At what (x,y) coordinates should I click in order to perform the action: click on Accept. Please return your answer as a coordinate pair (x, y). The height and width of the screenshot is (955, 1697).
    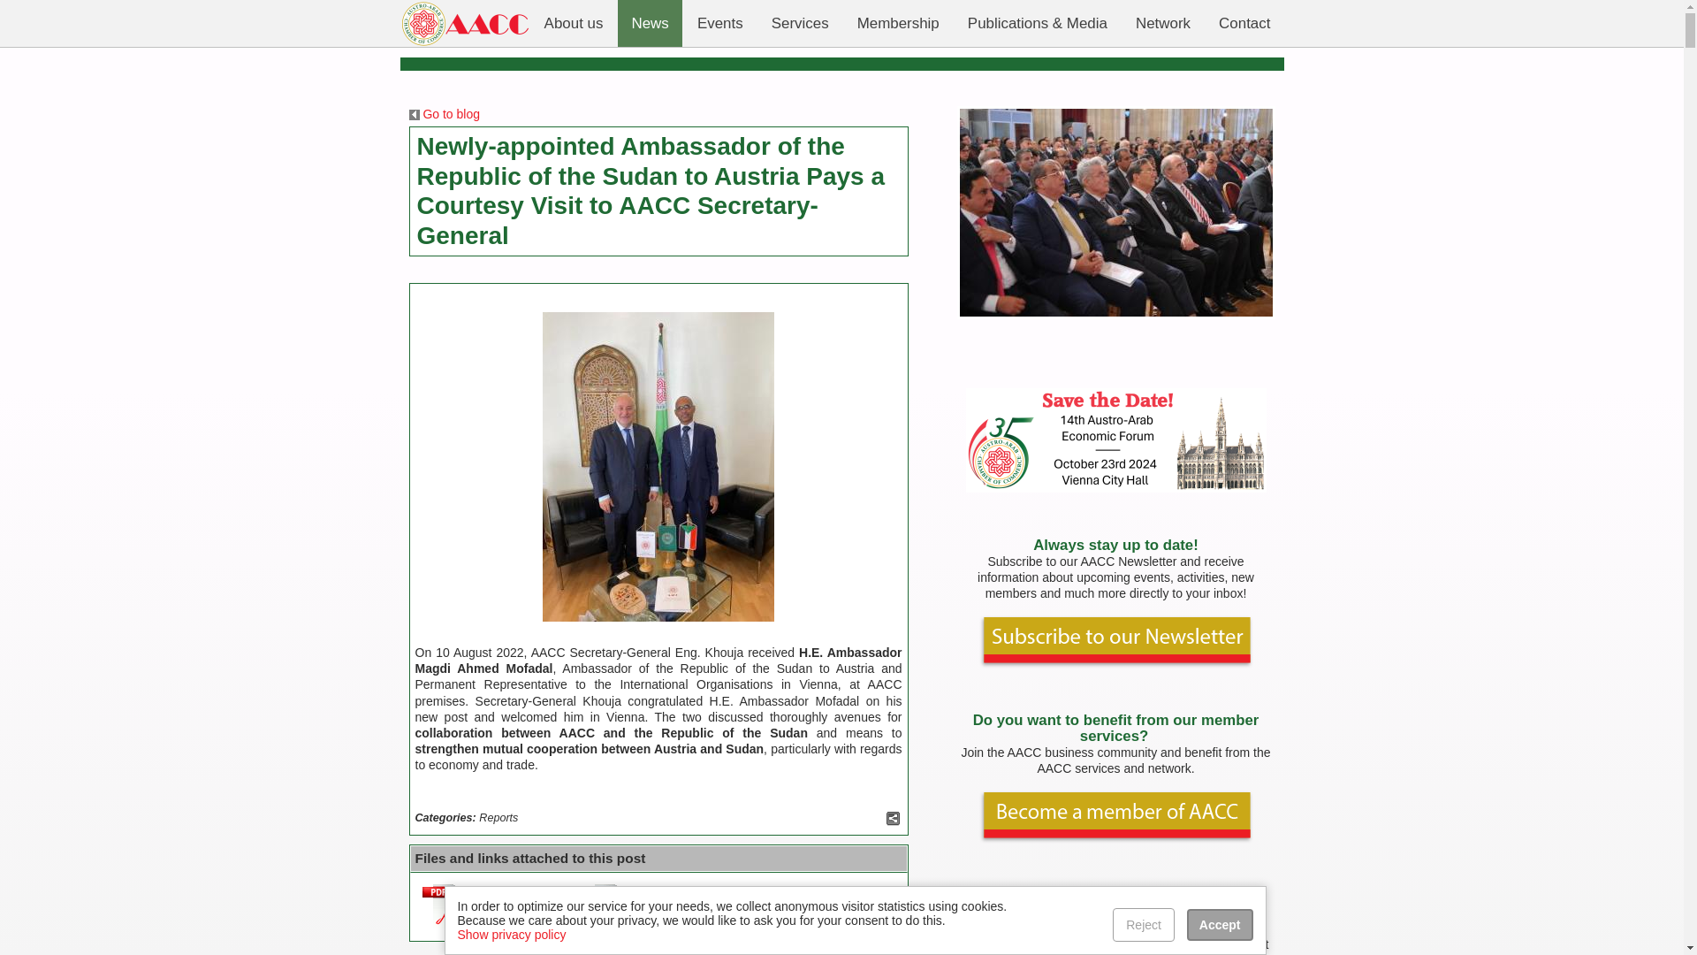
    Looking at the image, I should click on (1220, 925).